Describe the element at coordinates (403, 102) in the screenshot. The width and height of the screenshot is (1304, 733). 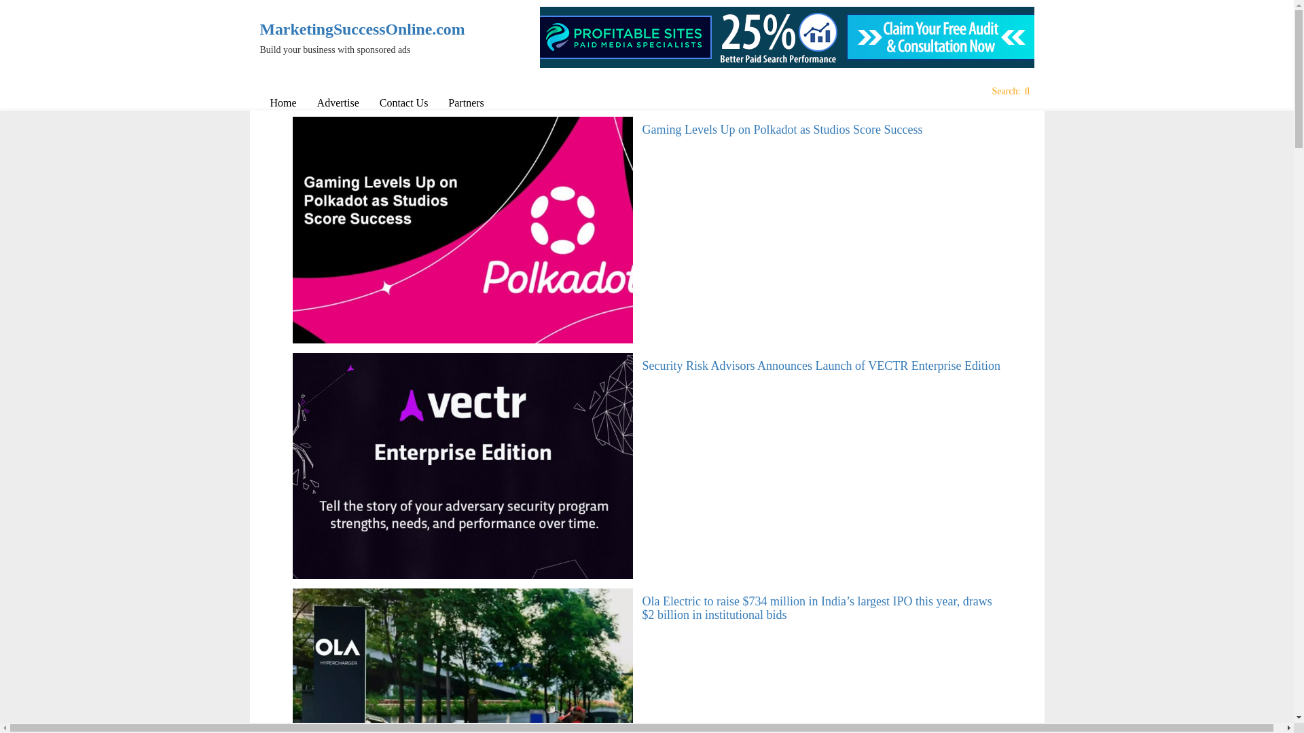
I see `Contact Us` at that location.